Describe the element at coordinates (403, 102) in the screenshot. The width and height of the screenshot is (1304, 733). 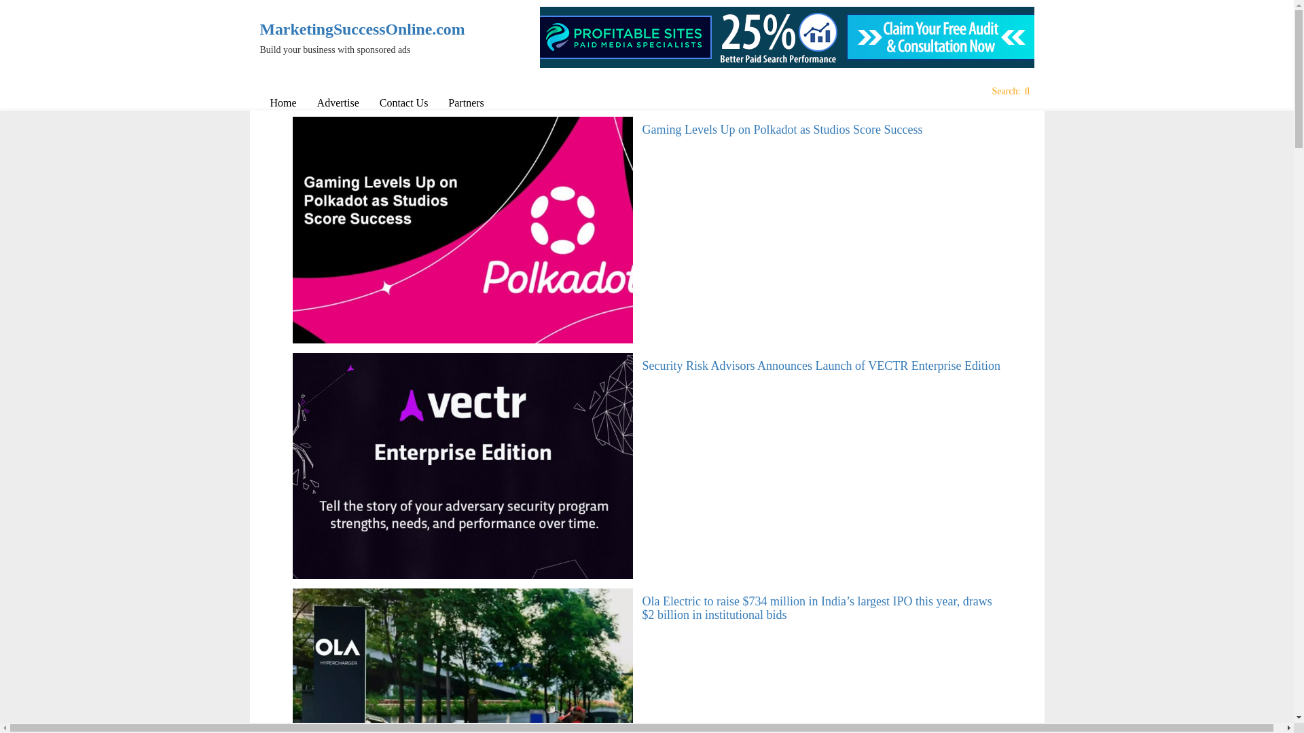
I see `Contact Us` at that location.